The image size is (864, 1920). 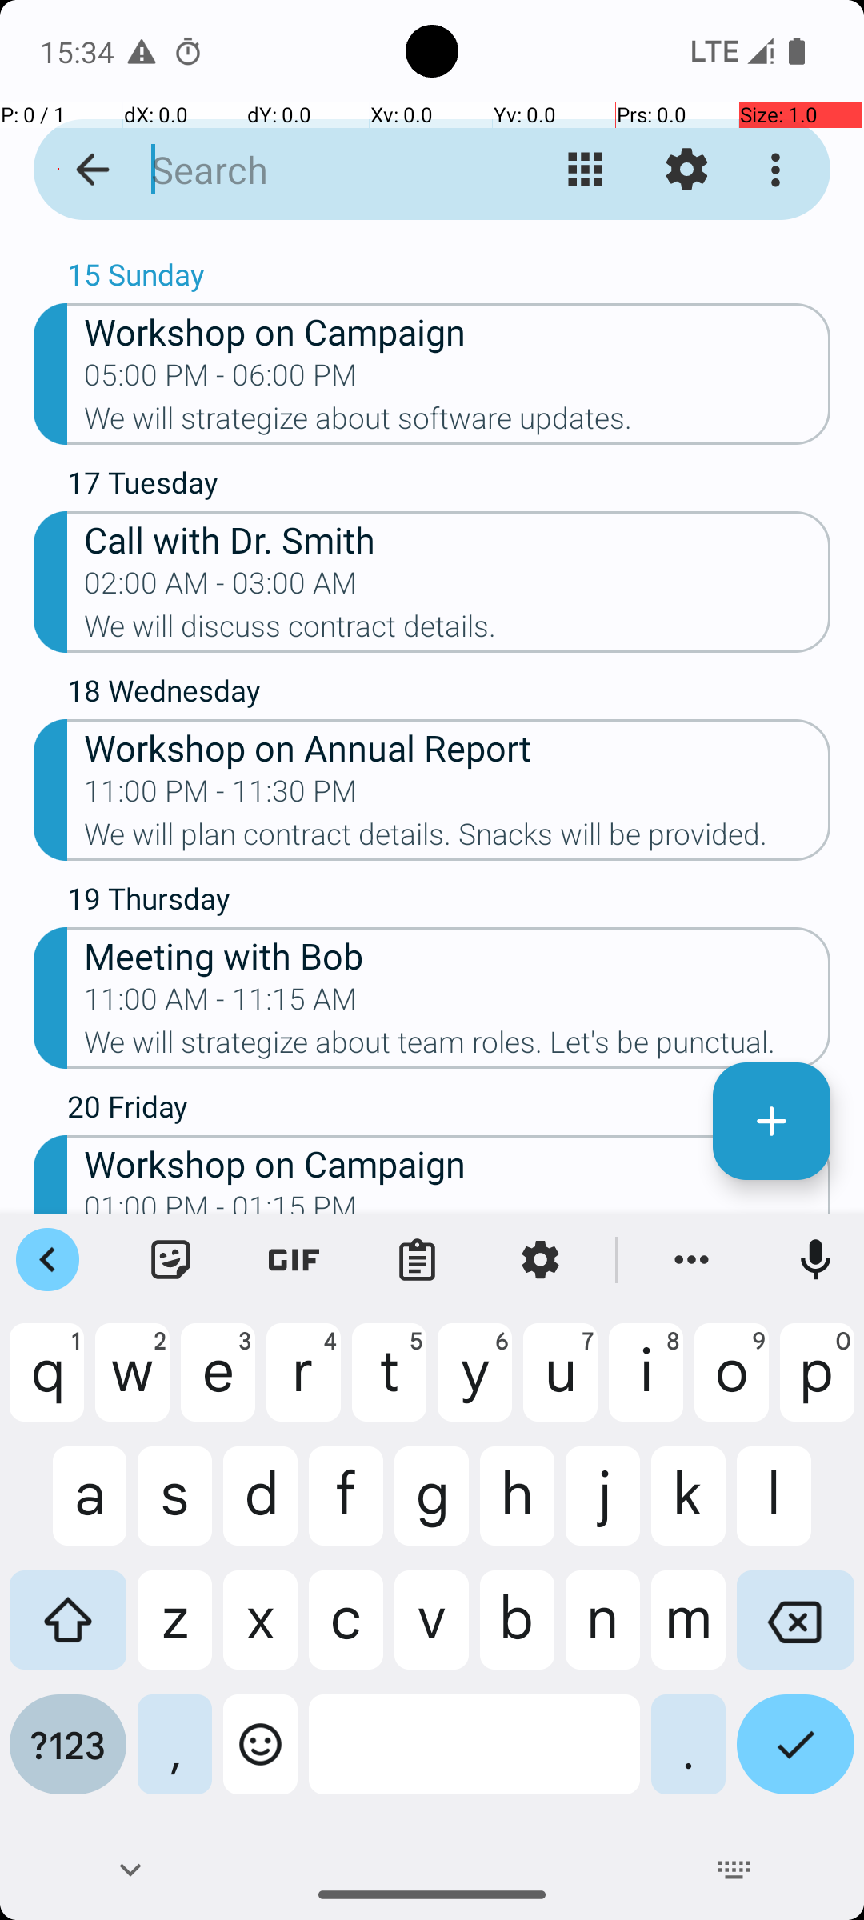 What do you see at coordinates (458, 631) in the screenshot?
I see `We will discuss contract details.` at bounding box center [458, 631].